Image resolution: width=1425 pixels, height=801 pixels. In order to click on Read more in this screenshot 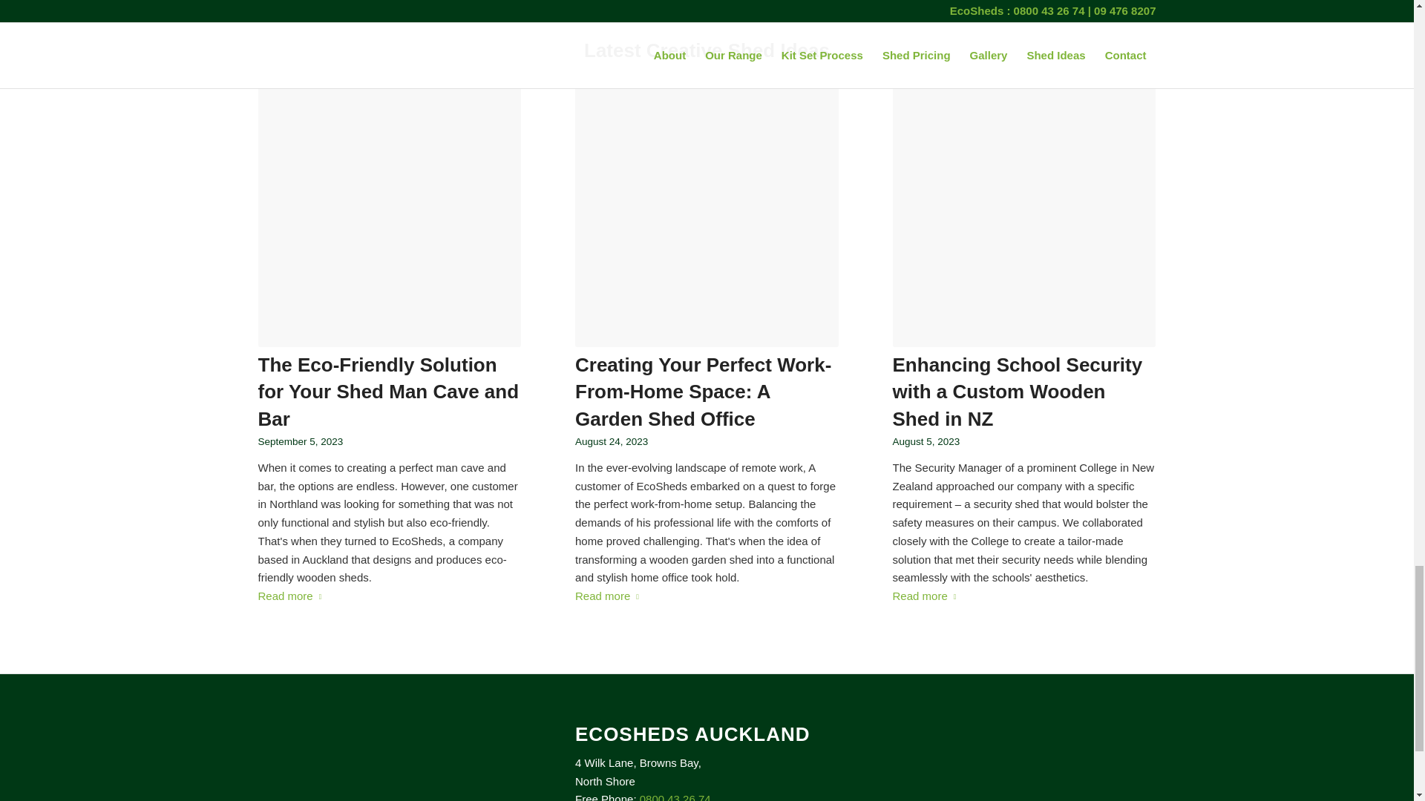, I will do `click(928, 596)`.